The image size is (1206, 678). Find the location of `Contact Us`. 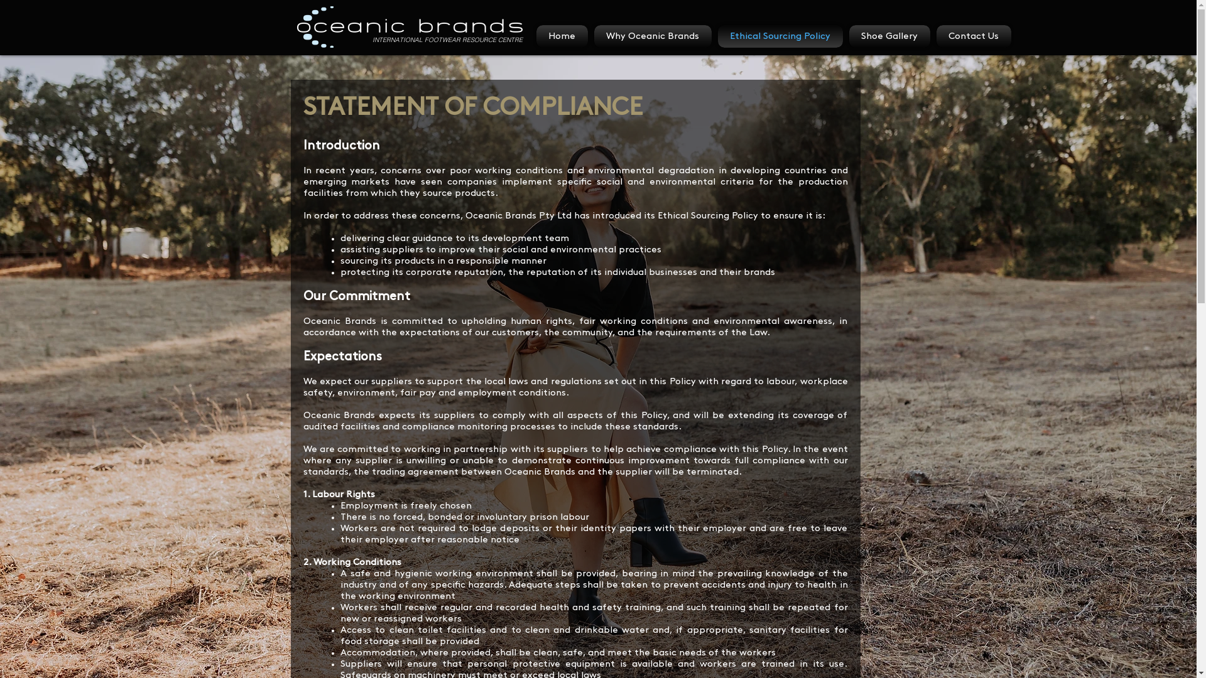

Contact Us is located at coordinates (972, 36).